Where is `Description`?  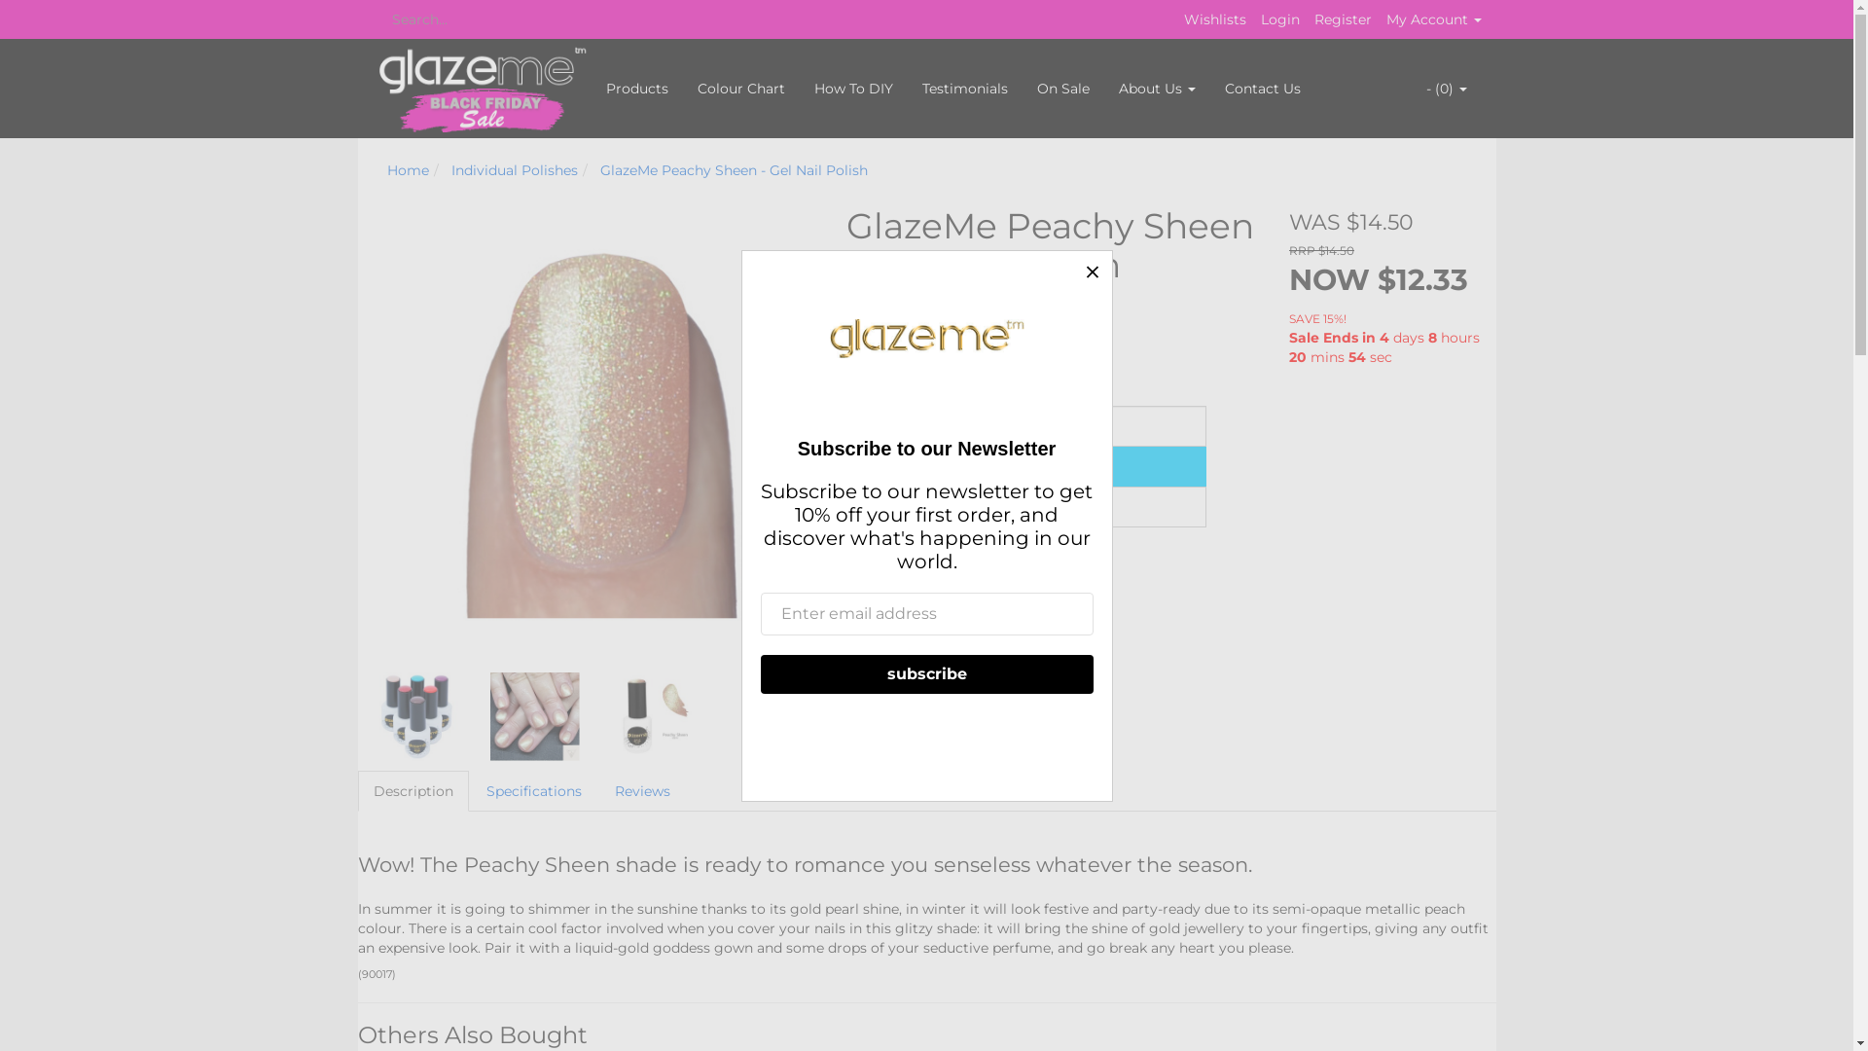
Description is located at coordinates (413, 791).